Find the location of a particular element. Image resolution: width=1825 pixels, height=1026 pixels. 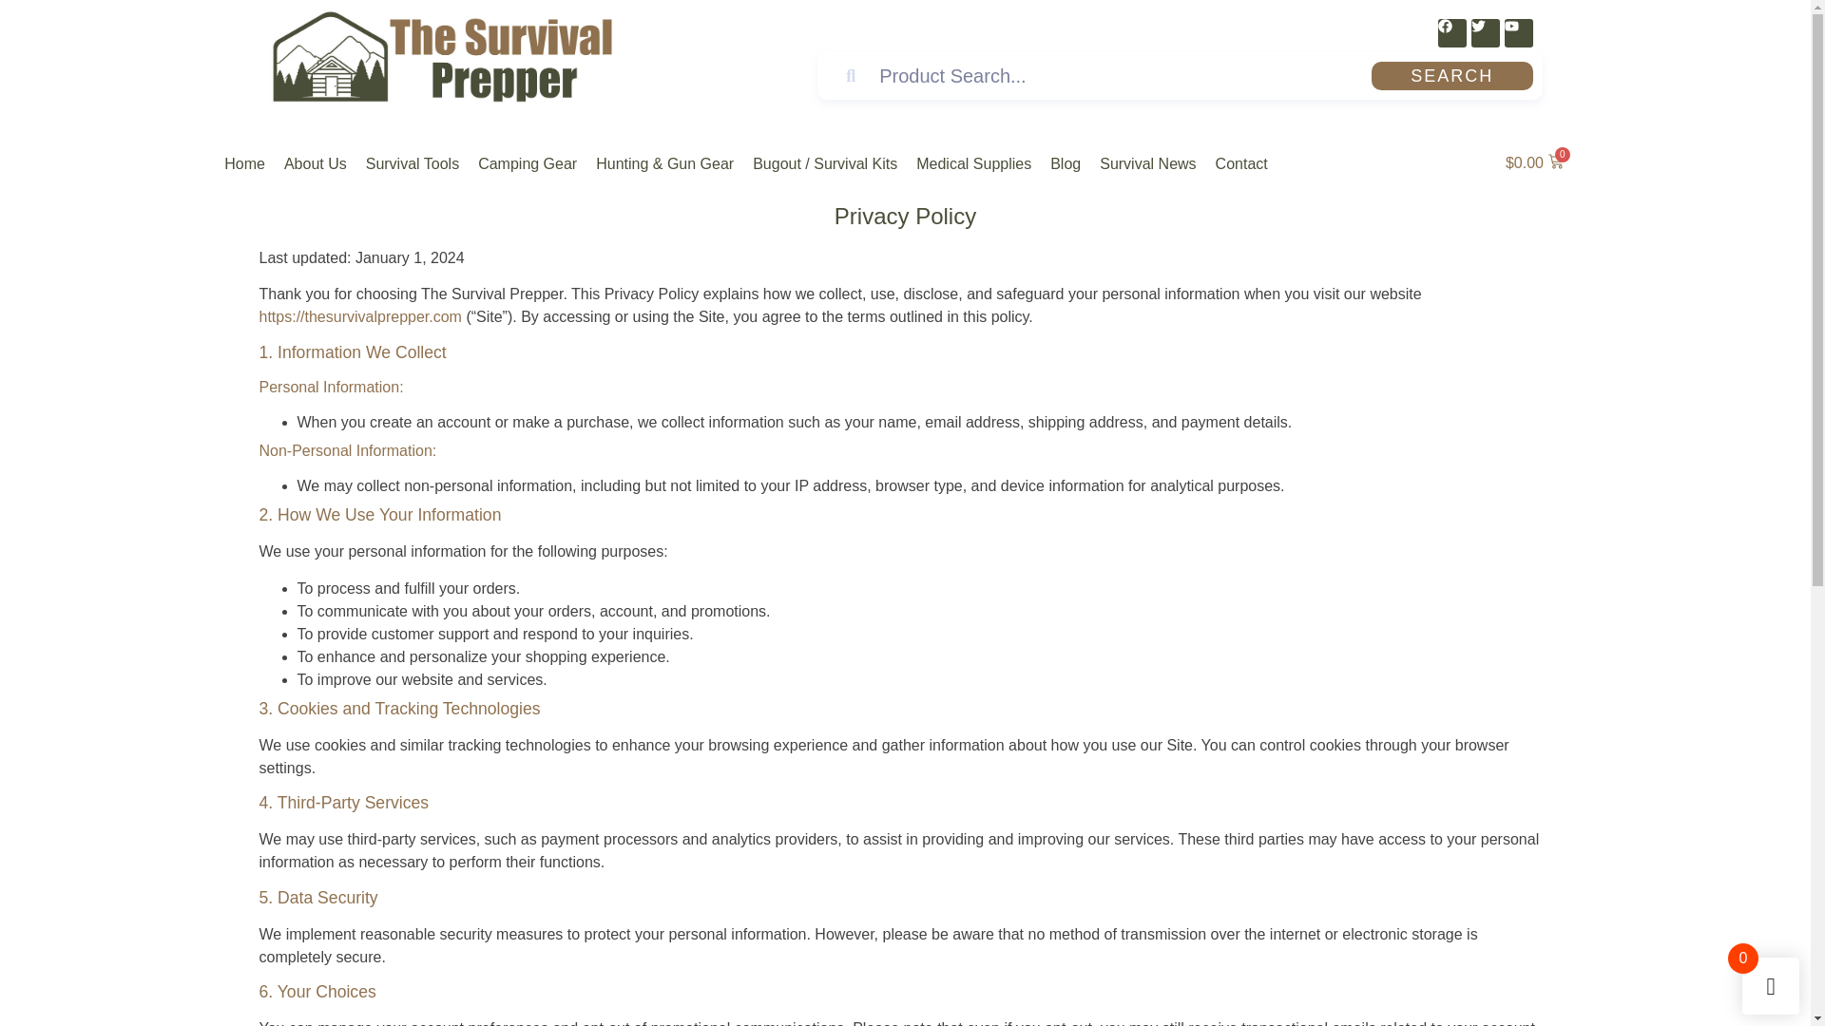

Survival Tools is located at coordinates (413, 163).